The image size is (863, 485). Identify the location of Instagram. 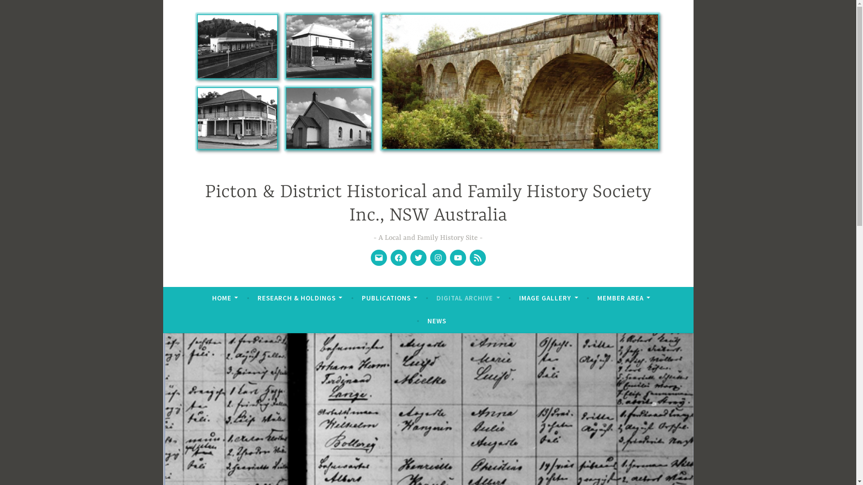
(438, 258).